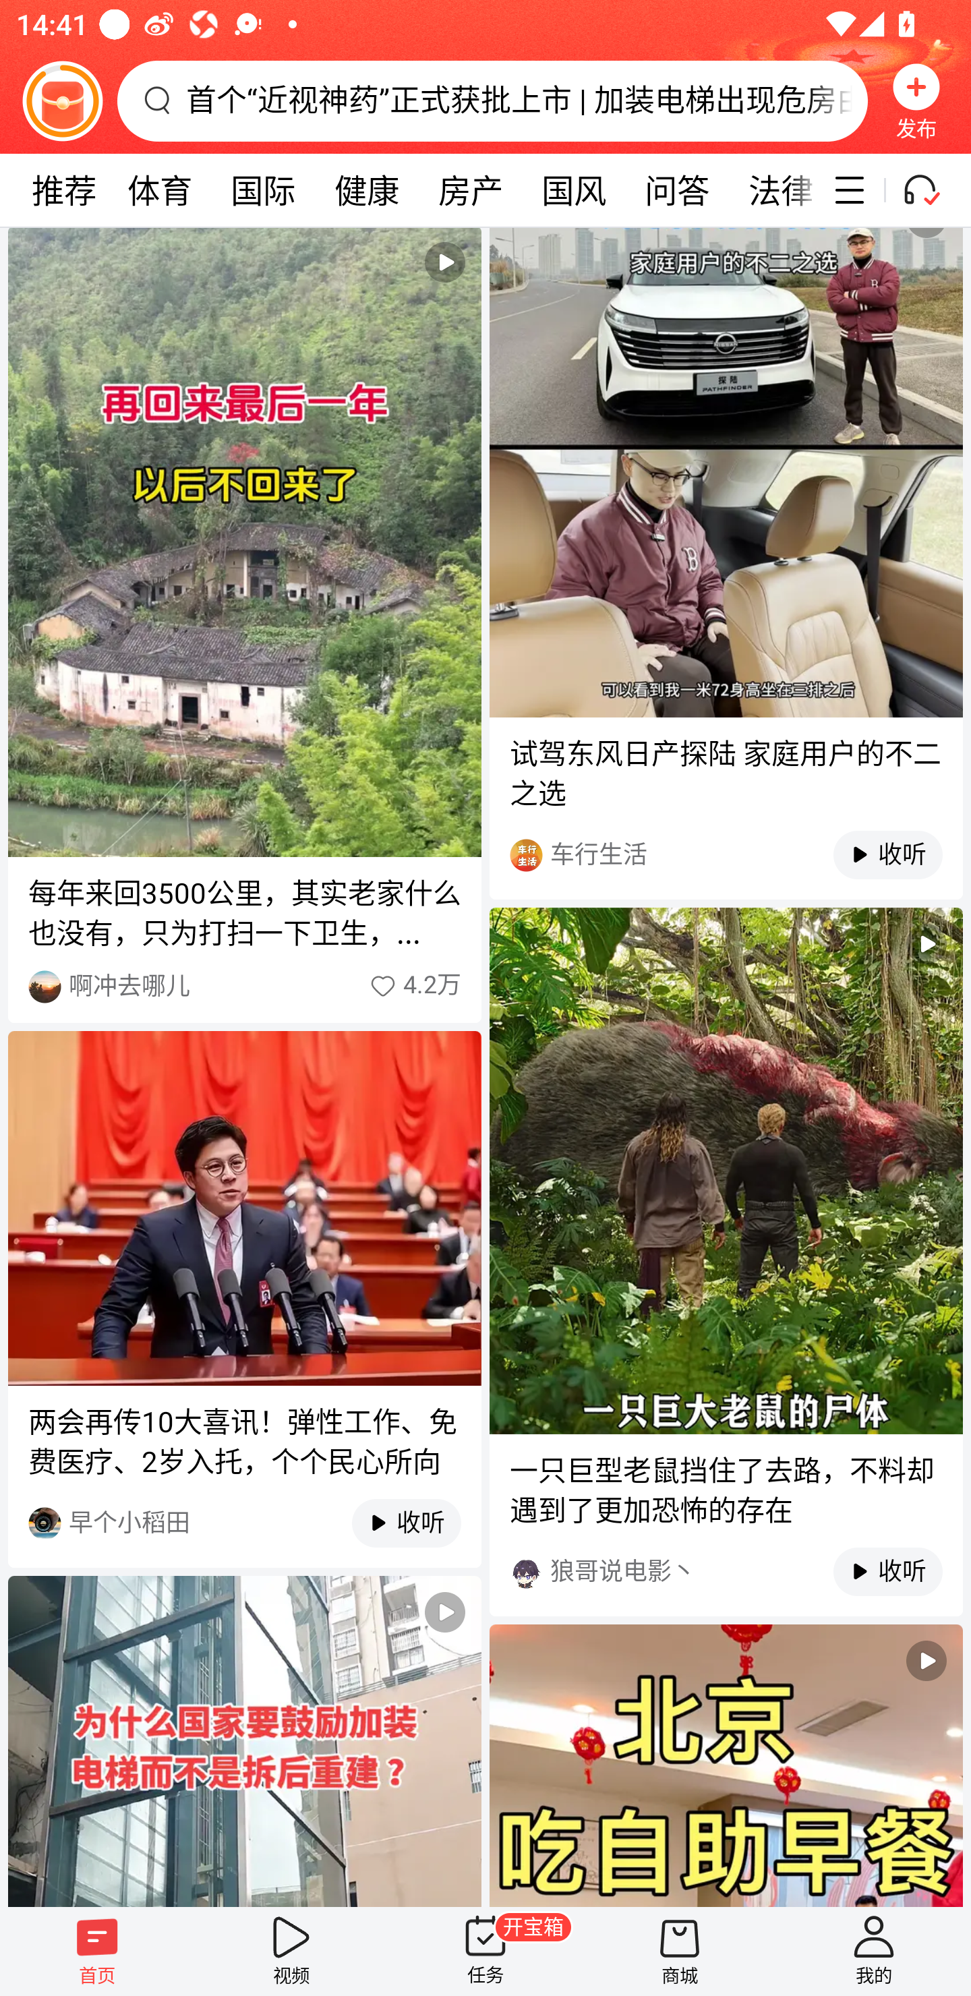  What do you see at coordinates (680, 1951) in the screenshot?
I see `商城` at bounding box center [680, 1951].